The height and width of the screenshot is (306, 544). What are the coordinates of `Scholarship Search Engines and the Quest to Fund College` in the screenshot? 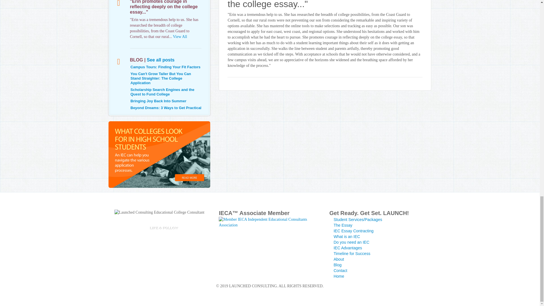 It's located at (162, 92).